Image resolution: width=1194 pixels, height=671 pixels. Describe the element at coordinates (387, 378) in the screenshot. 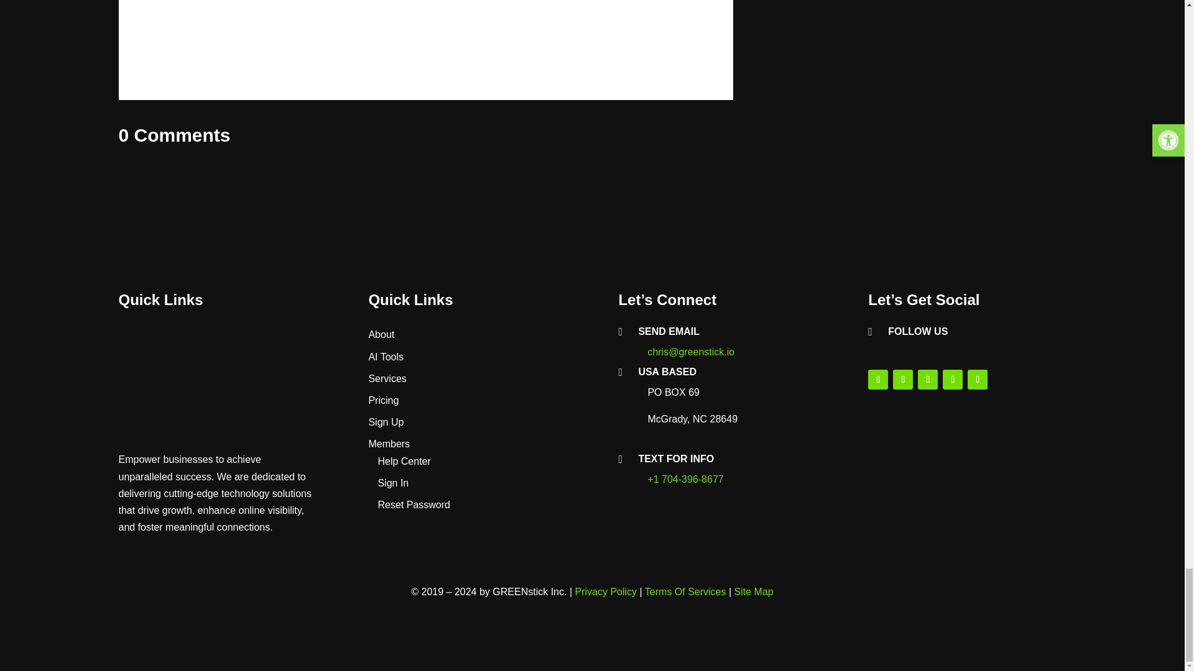

I see `Services` at that location.